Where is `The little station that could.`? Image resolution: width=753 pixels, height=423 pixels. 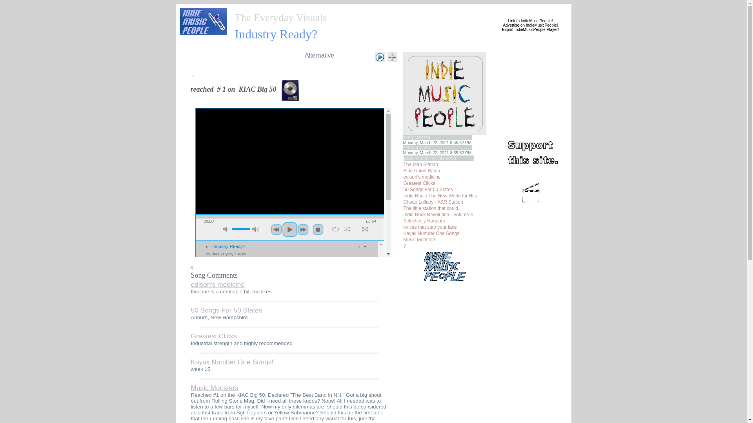 The little station that could. is located at coordinates (431, 208).